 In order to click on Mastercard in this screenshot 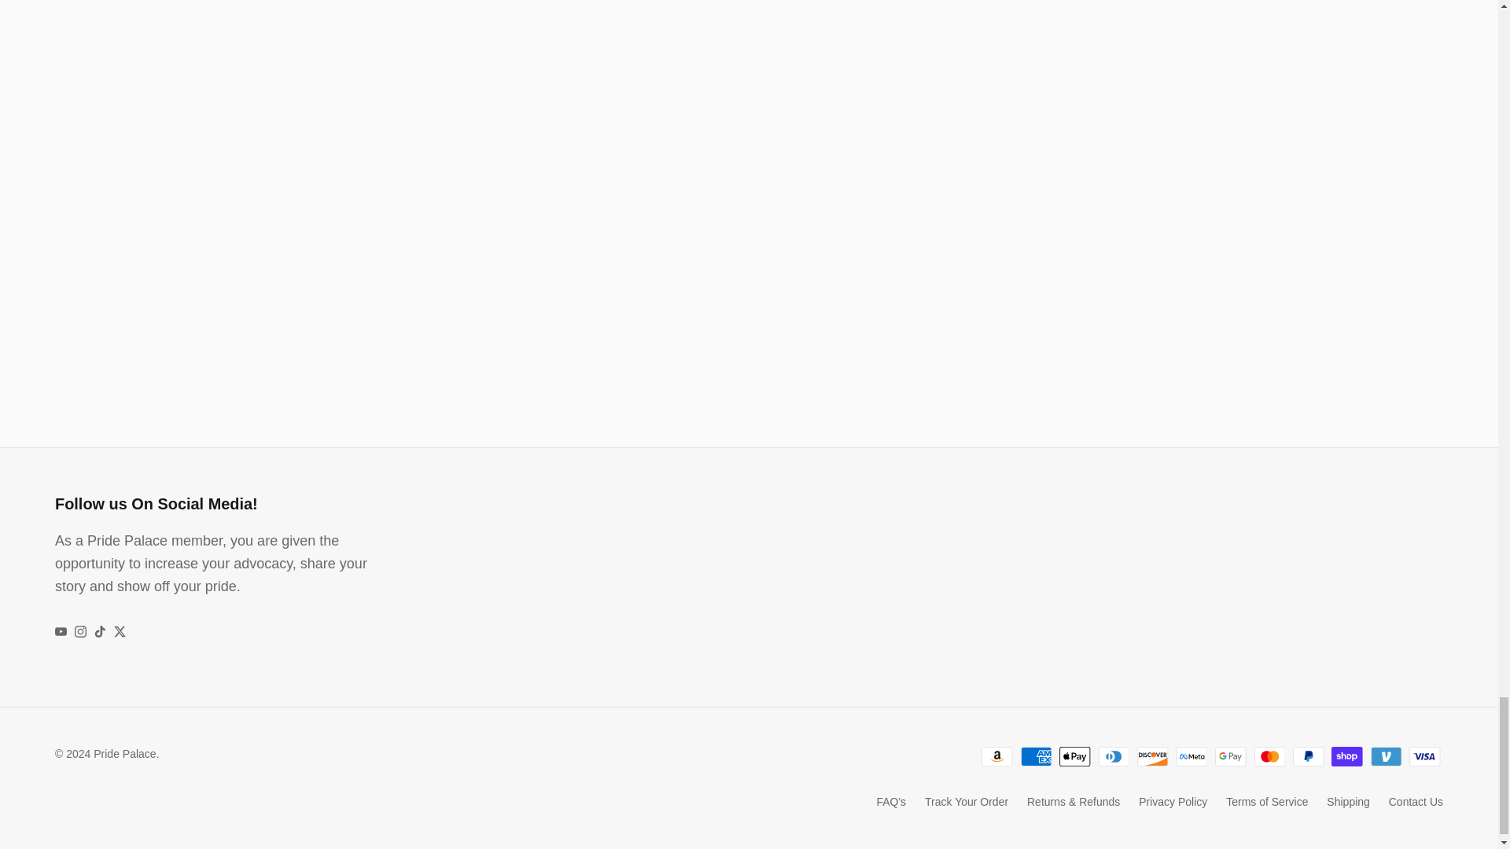, I will do `click(1269, 756)`.